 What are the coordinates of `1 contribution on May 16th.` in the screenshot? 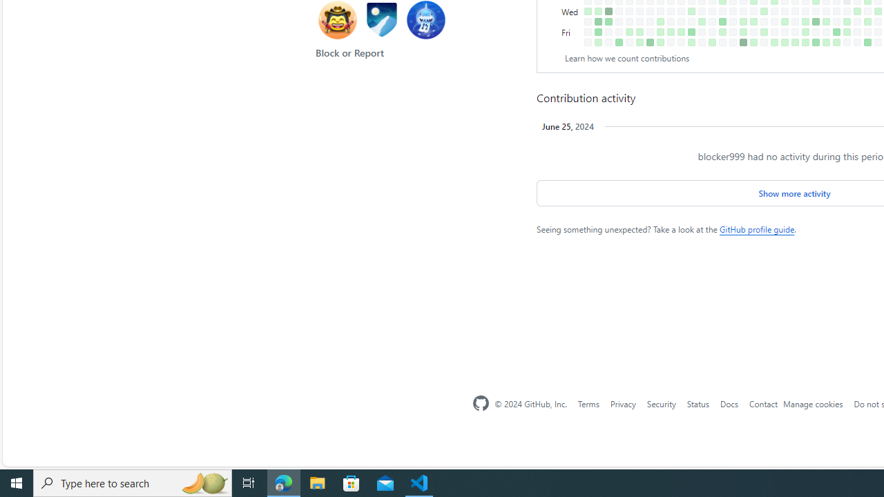 It's located at (785, 21).